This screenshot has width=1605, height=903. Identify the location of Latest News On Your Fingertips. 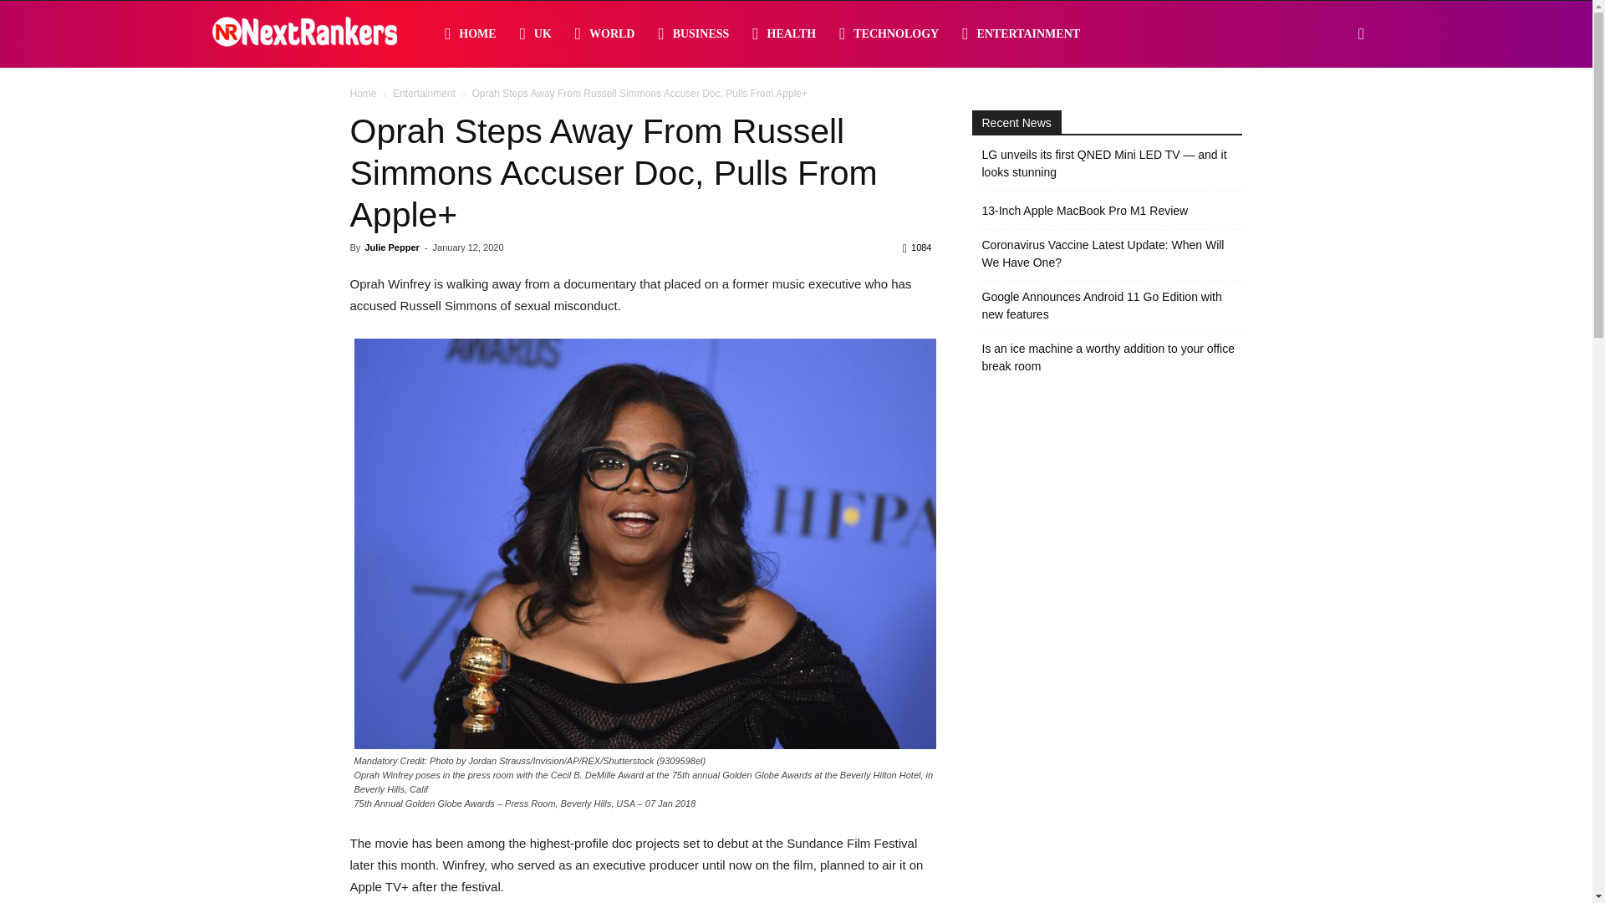
(304, 35).